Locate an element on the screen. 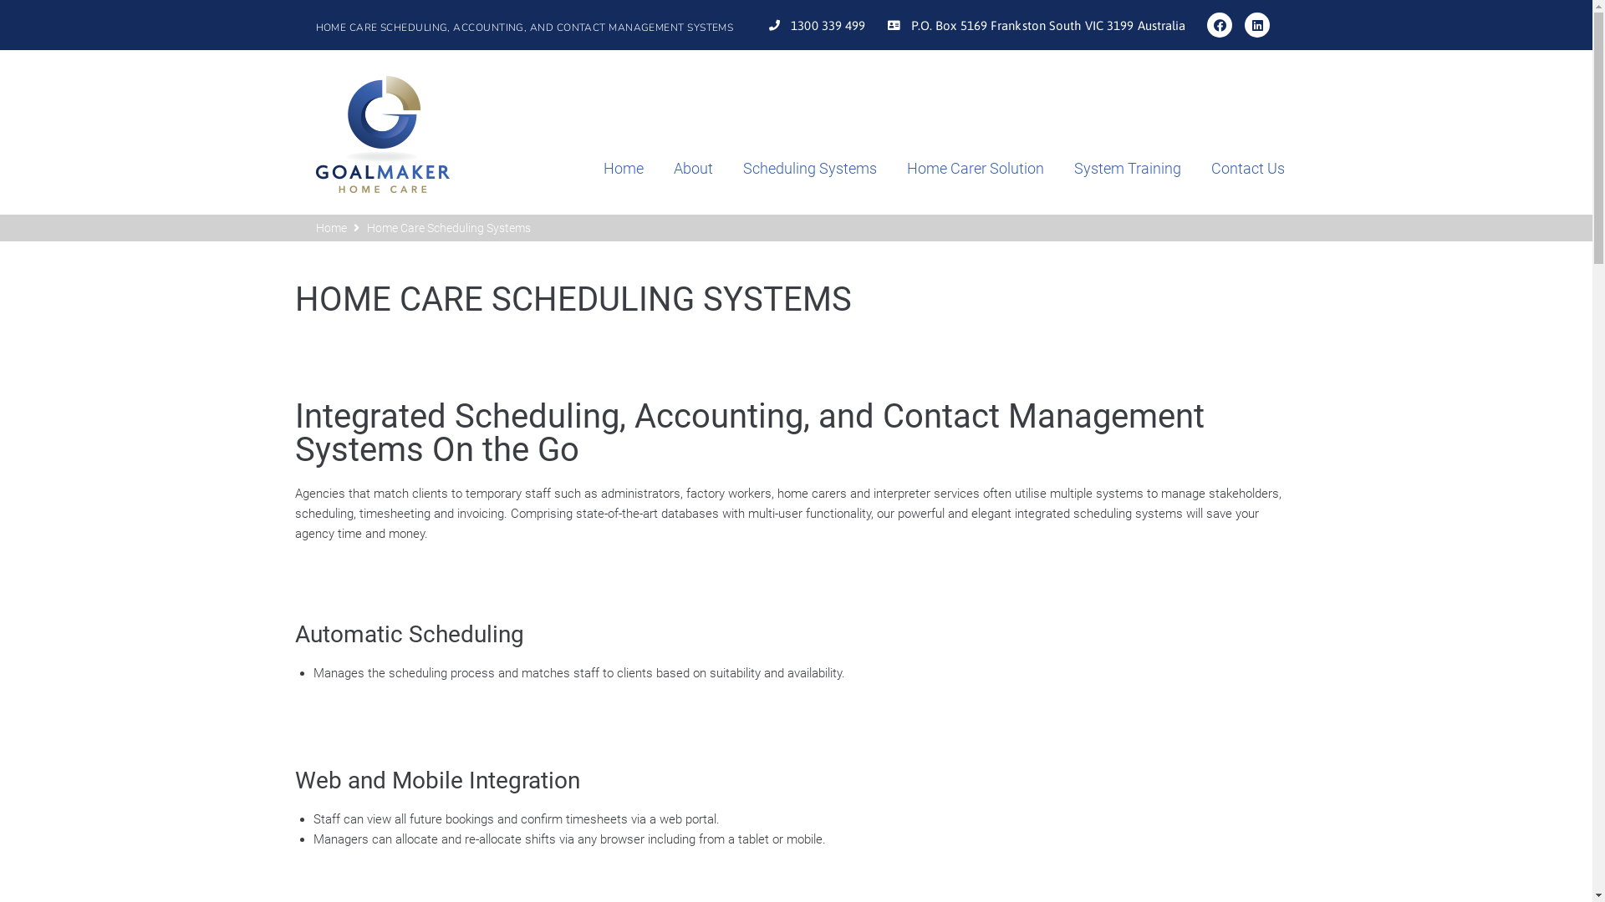 The image size is (1605, 902). Contact Us is located at coordinates (1233, 169).